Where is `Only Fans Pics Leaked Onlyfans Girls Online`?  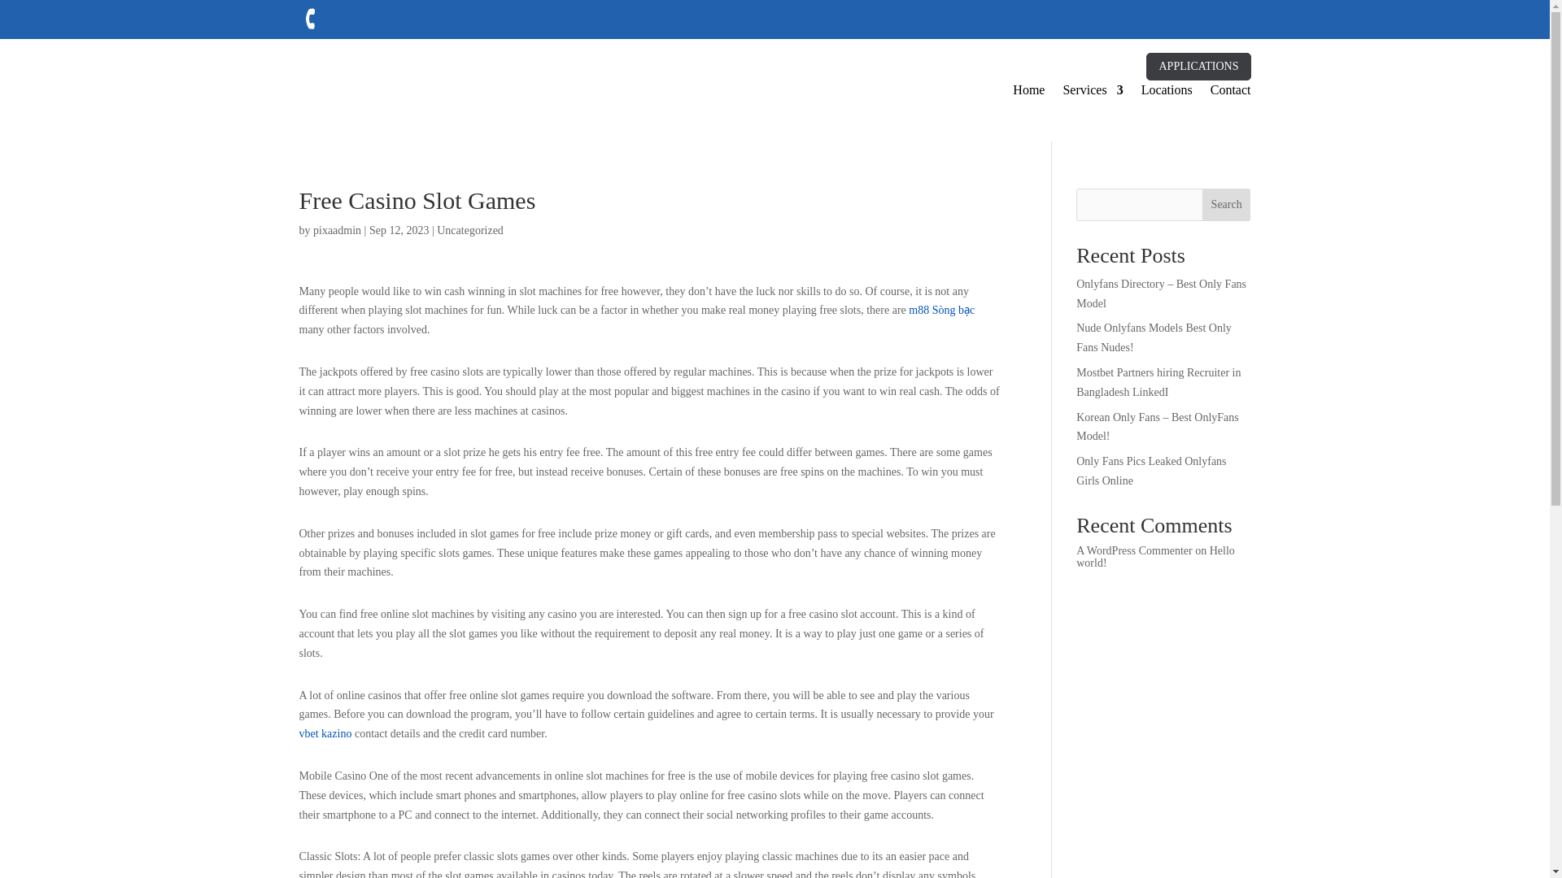
Only Fans Pics Leaked Onlyfans Girls Online is located at coordinates (1150, 472).